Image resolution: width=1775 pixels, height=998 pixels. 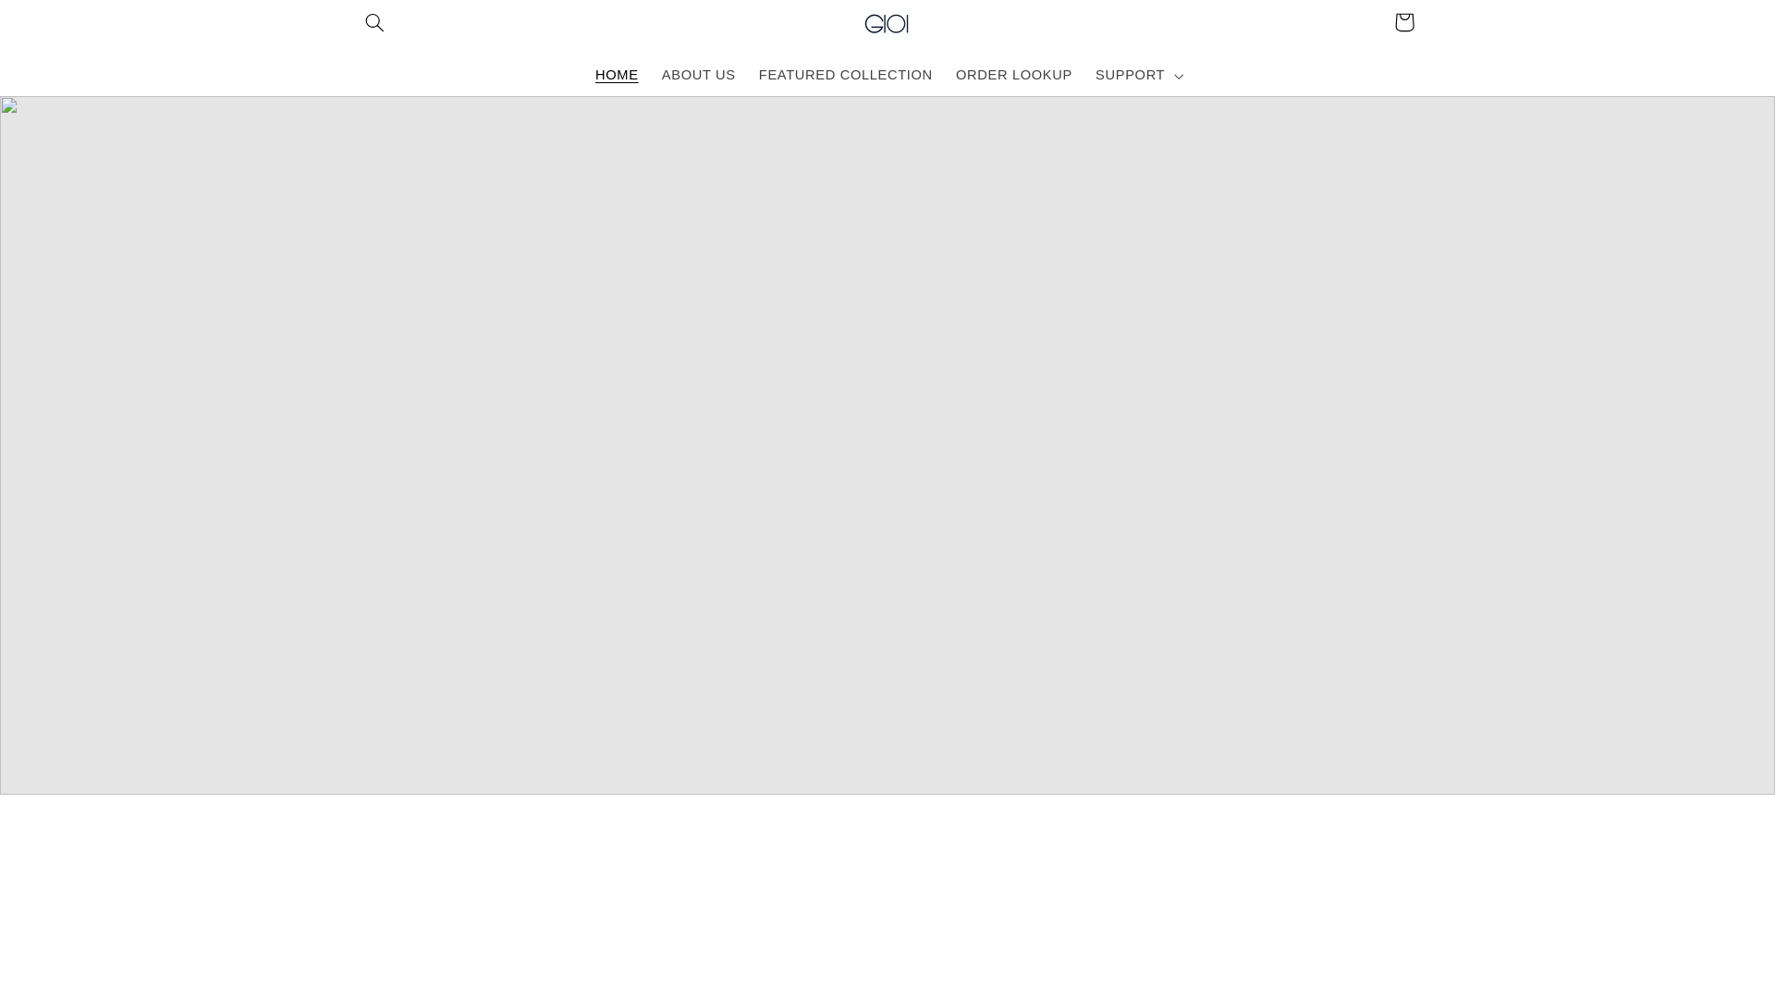 I want to click on HOME, so click(x=616, y=76).